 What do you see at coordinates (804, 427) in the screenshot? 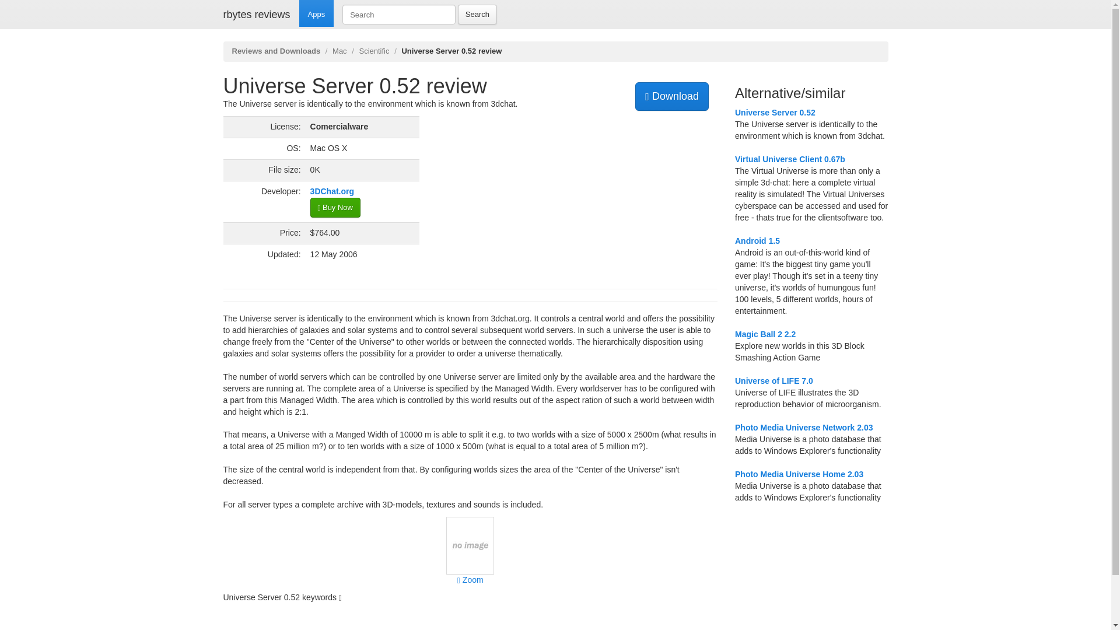
I see `Photo Media Universe Network 2.03 review` at bounding box center [804, 427].